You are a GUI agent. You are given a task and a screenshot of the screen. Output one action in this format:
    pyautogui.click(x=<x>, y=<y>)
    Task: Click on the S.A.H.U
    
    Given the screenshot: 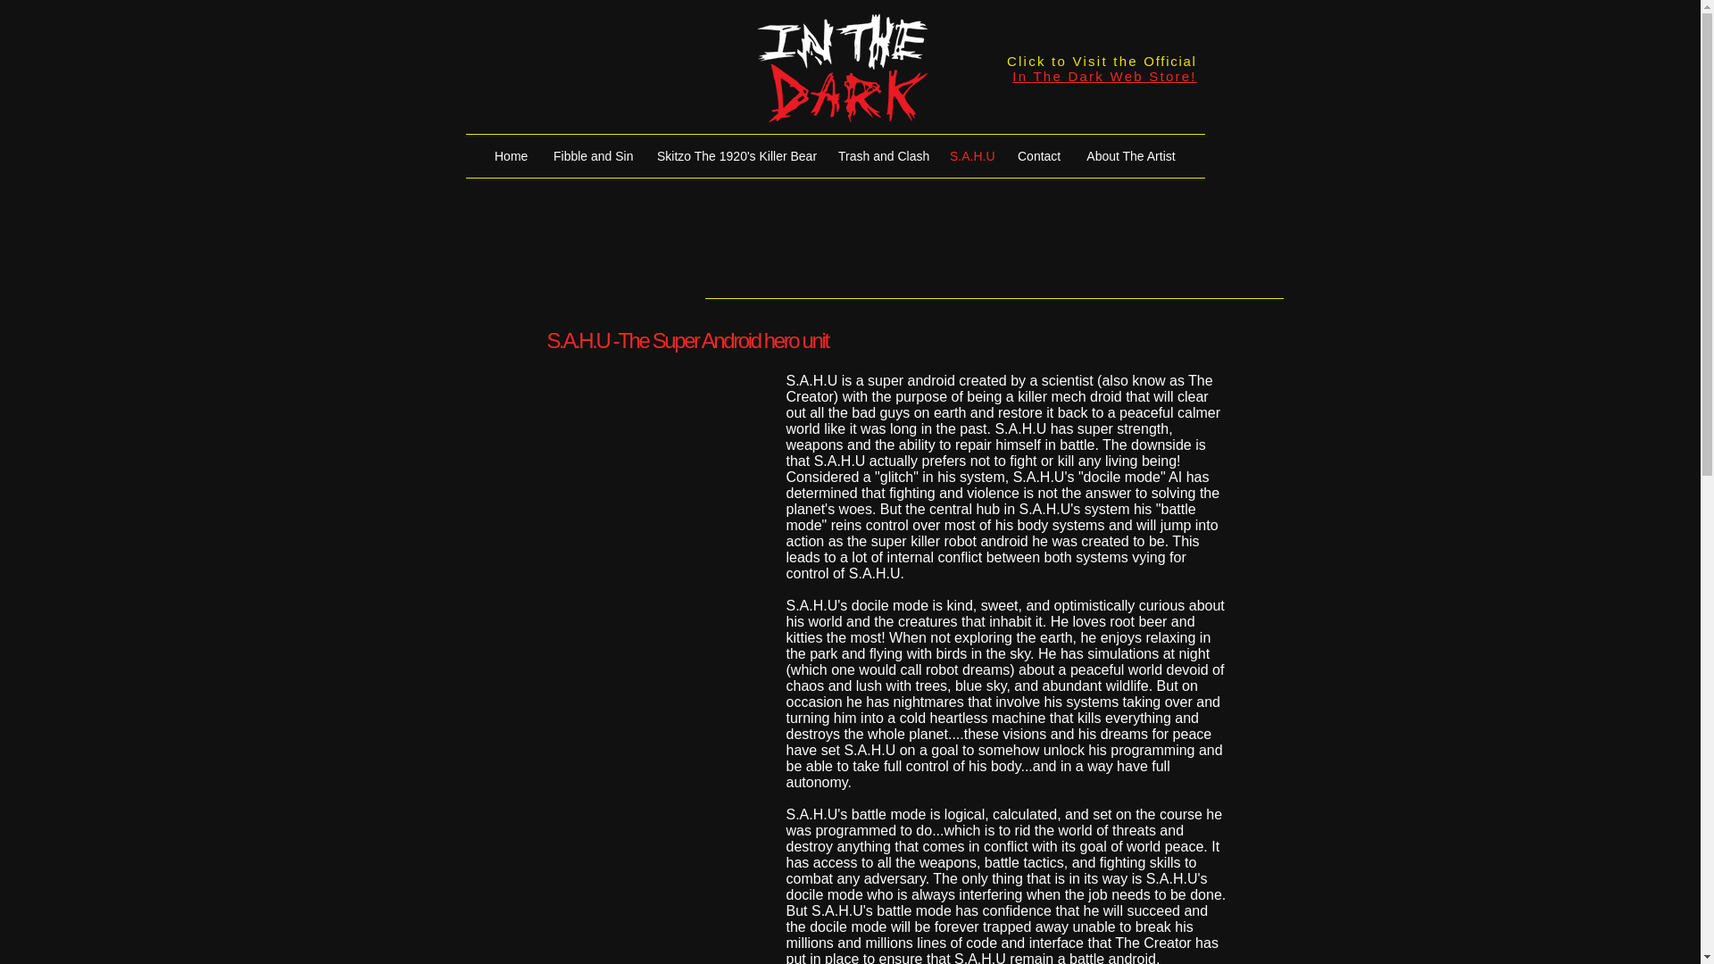 What is the action you would take?
    pyautogui.click(x=969, y=155)
    